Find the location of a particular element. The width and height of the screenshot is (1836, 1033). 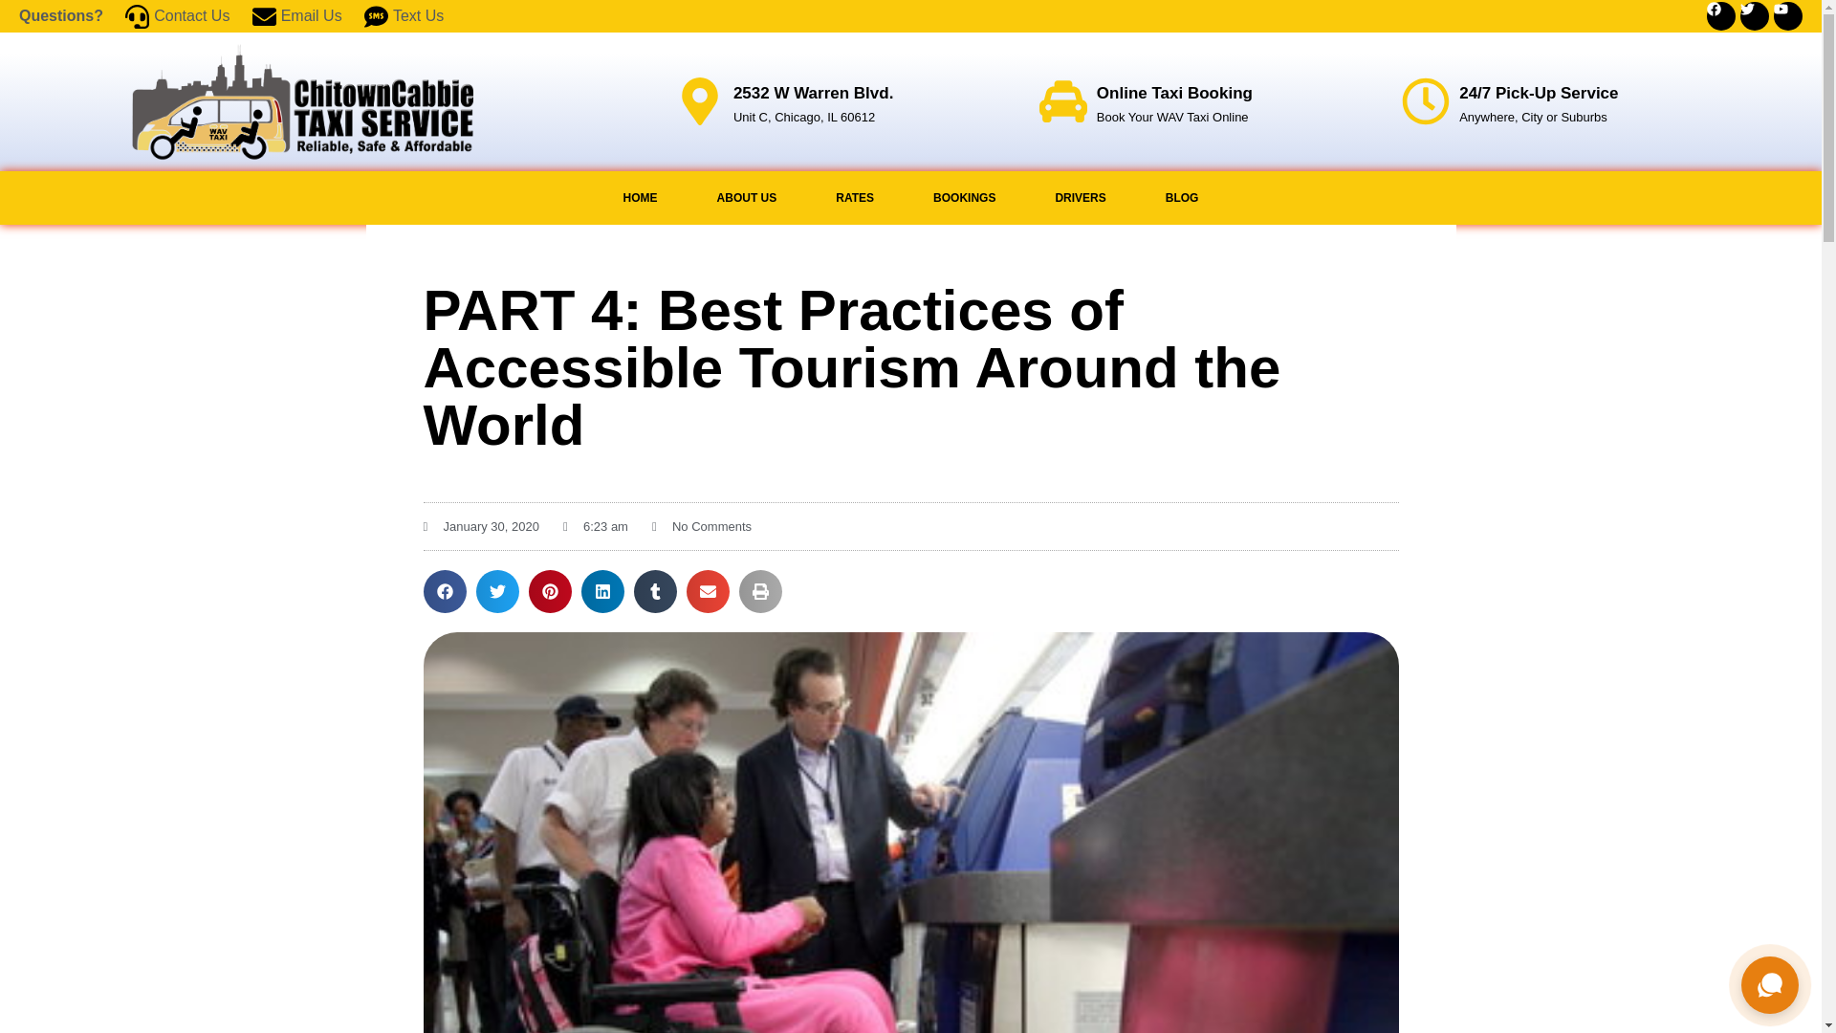

BOOKINGS is located at coordinates (964, 198).